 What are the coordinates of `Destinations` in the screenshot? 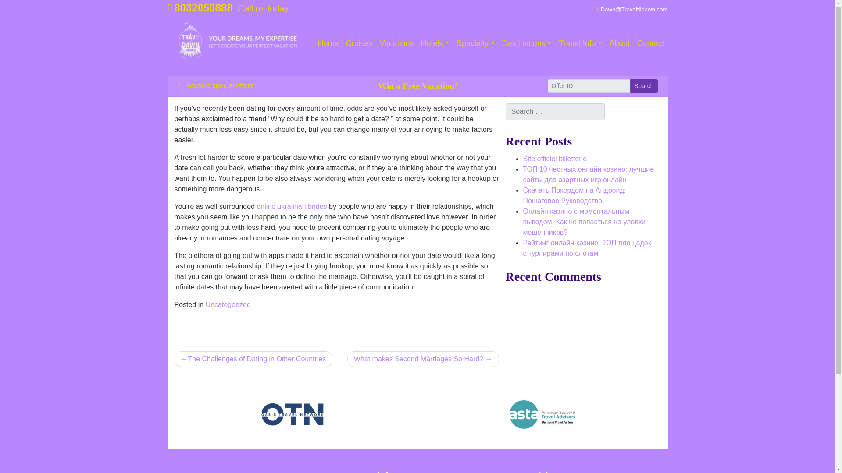 It's located at (527, 43).